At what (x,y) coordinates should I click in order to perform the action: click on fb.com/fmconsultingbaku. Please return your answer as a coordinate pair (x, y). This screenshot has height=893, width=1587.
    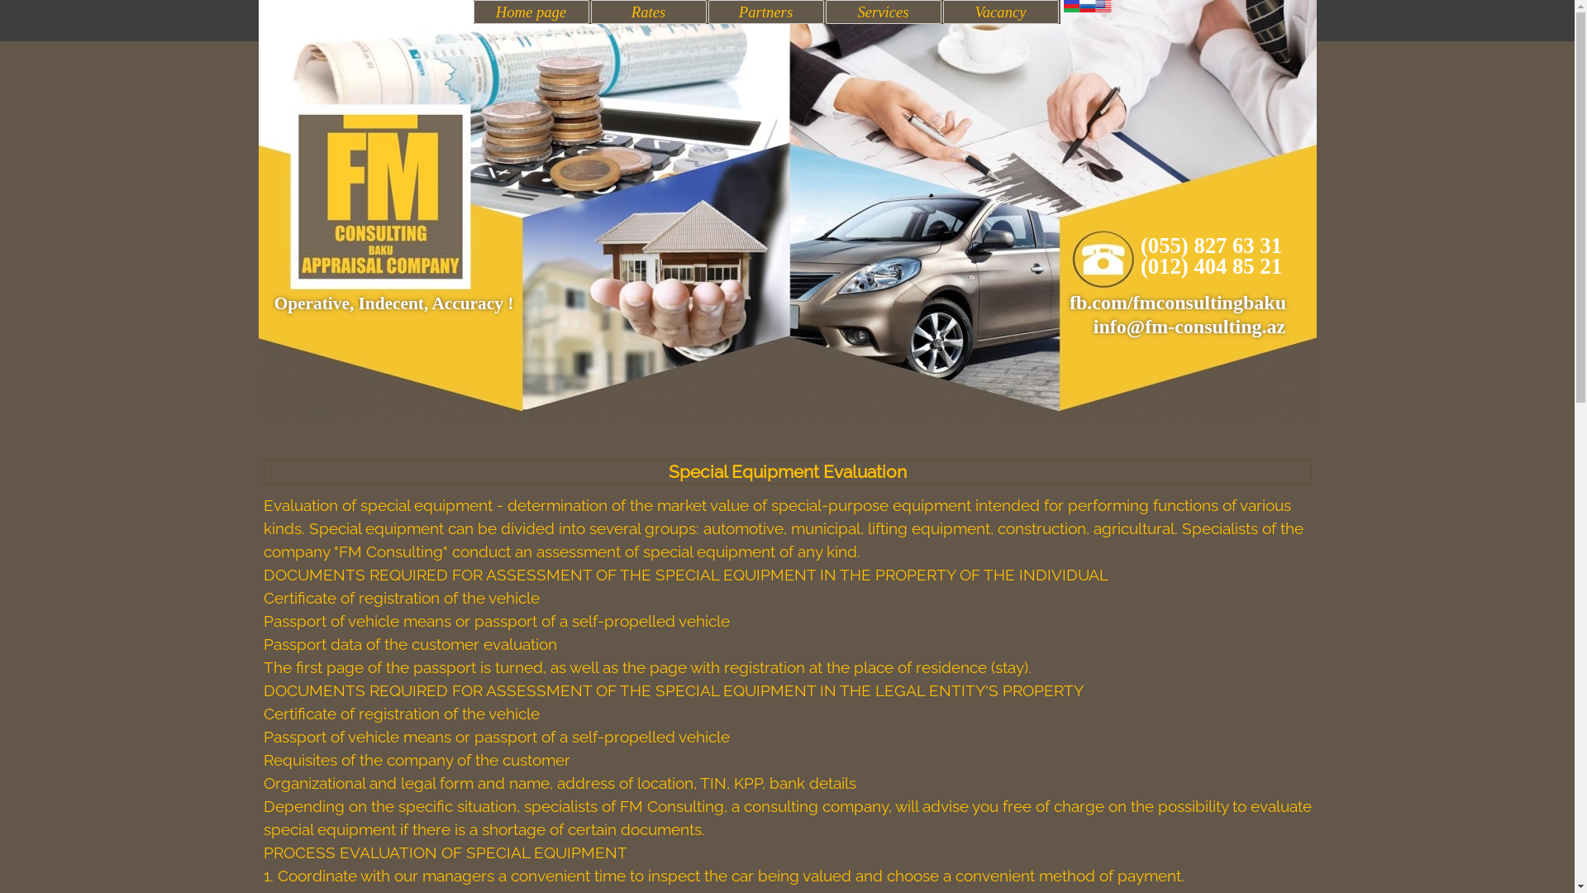
    Looking at the image, I should click on (1178, 303).